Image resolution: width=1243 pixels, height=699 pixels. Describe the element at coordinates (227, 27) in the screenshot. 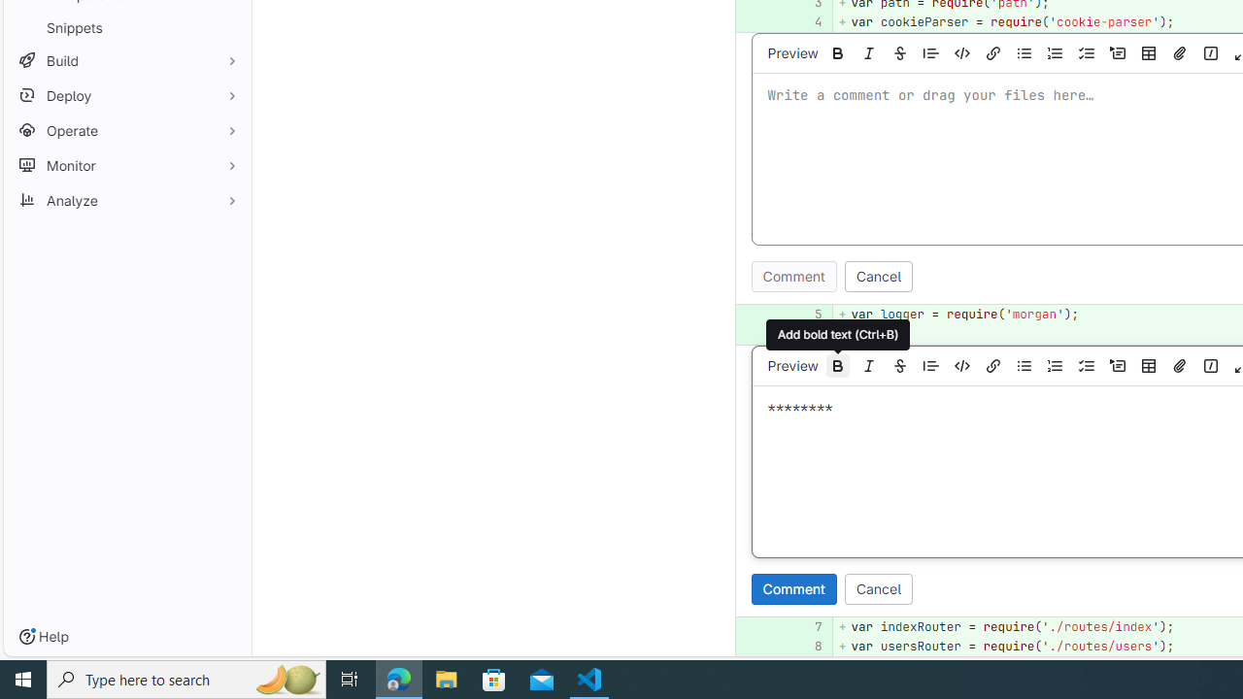

I see `Pin Snippets` at that location.